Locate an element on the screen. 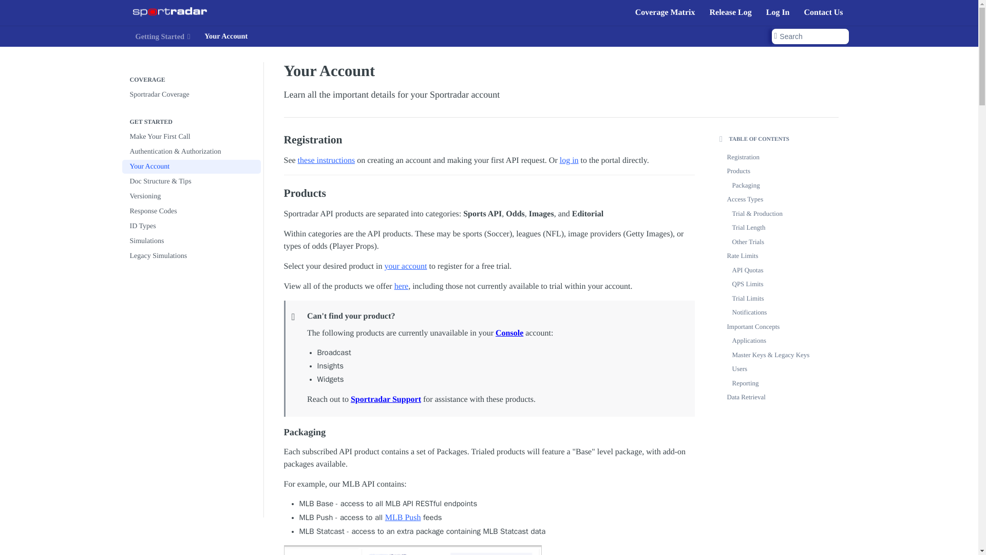 The image size is (986, 555). Coverage Matrix is located at coordinates (666, 12).